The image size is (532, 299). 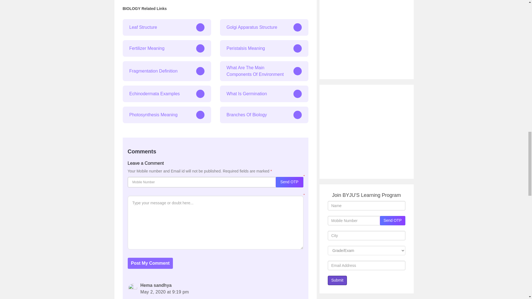 What do you see at coordinates (264, 94) in the screenshot?
I see `What Is Germination` at bounding box center [264, 94].